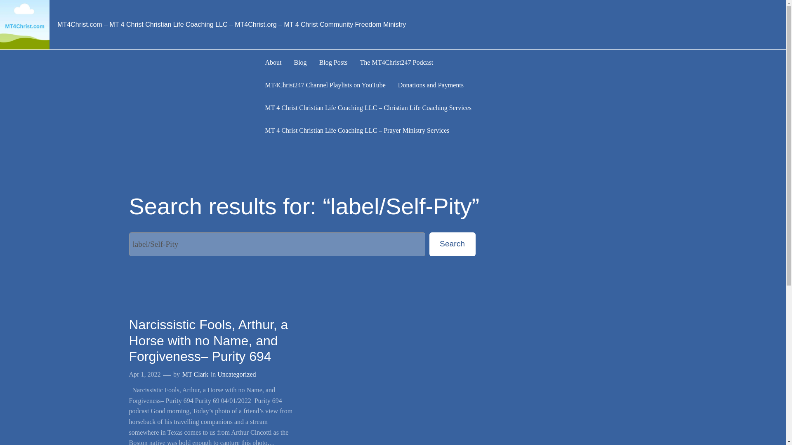 Image resolution: width=792 pixels, height=445 pixels. Describe the element at coordinates (431, 86) in the screenshot. I see `Donations and Payments` at that location.